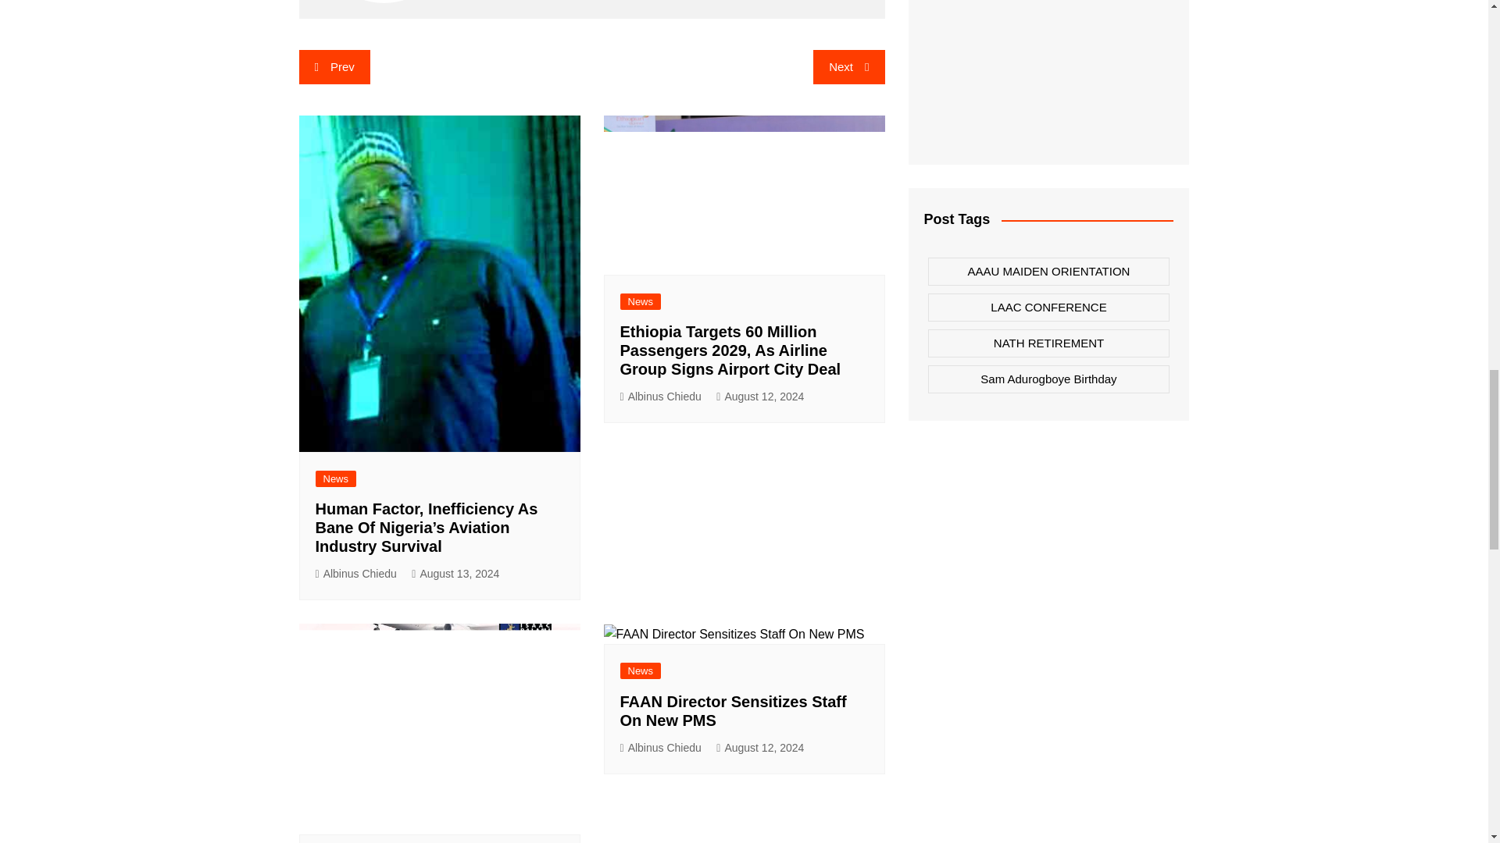 Image resolution: width=1500 pixels, height=843 pixels. What do you see at coordinates (336, 478) in the screenshot?
I see `News` at bounding box center [336, 478].